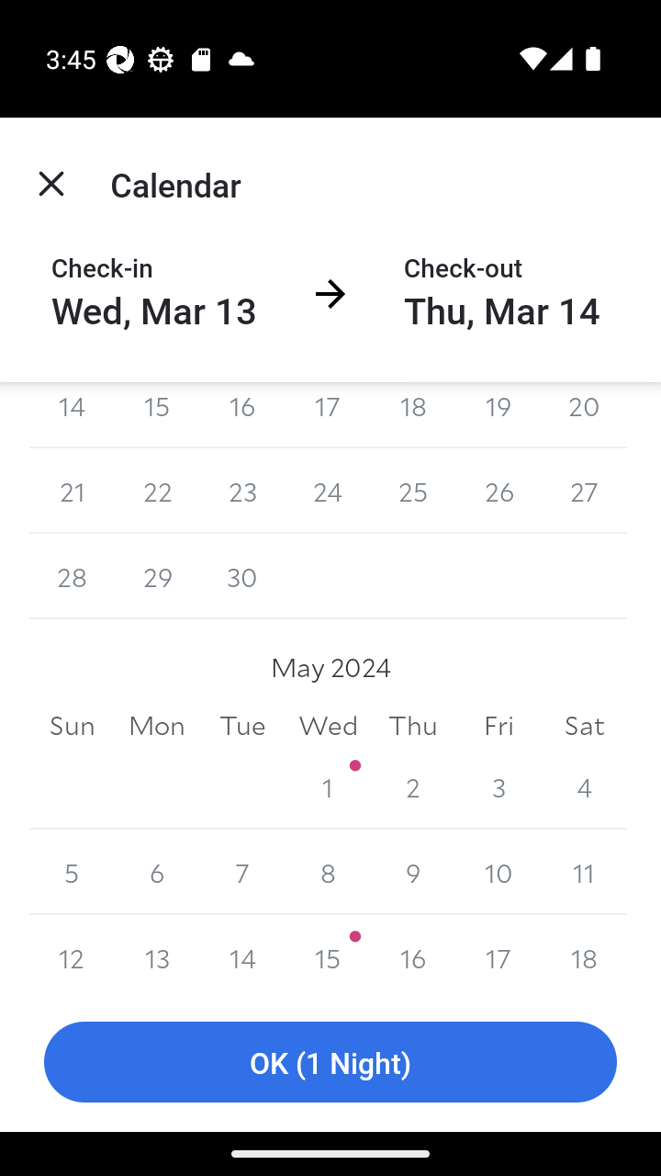 This screenshot has width=661, height=1176. I want to click on 14 14 April 2024, so click(72, 415).